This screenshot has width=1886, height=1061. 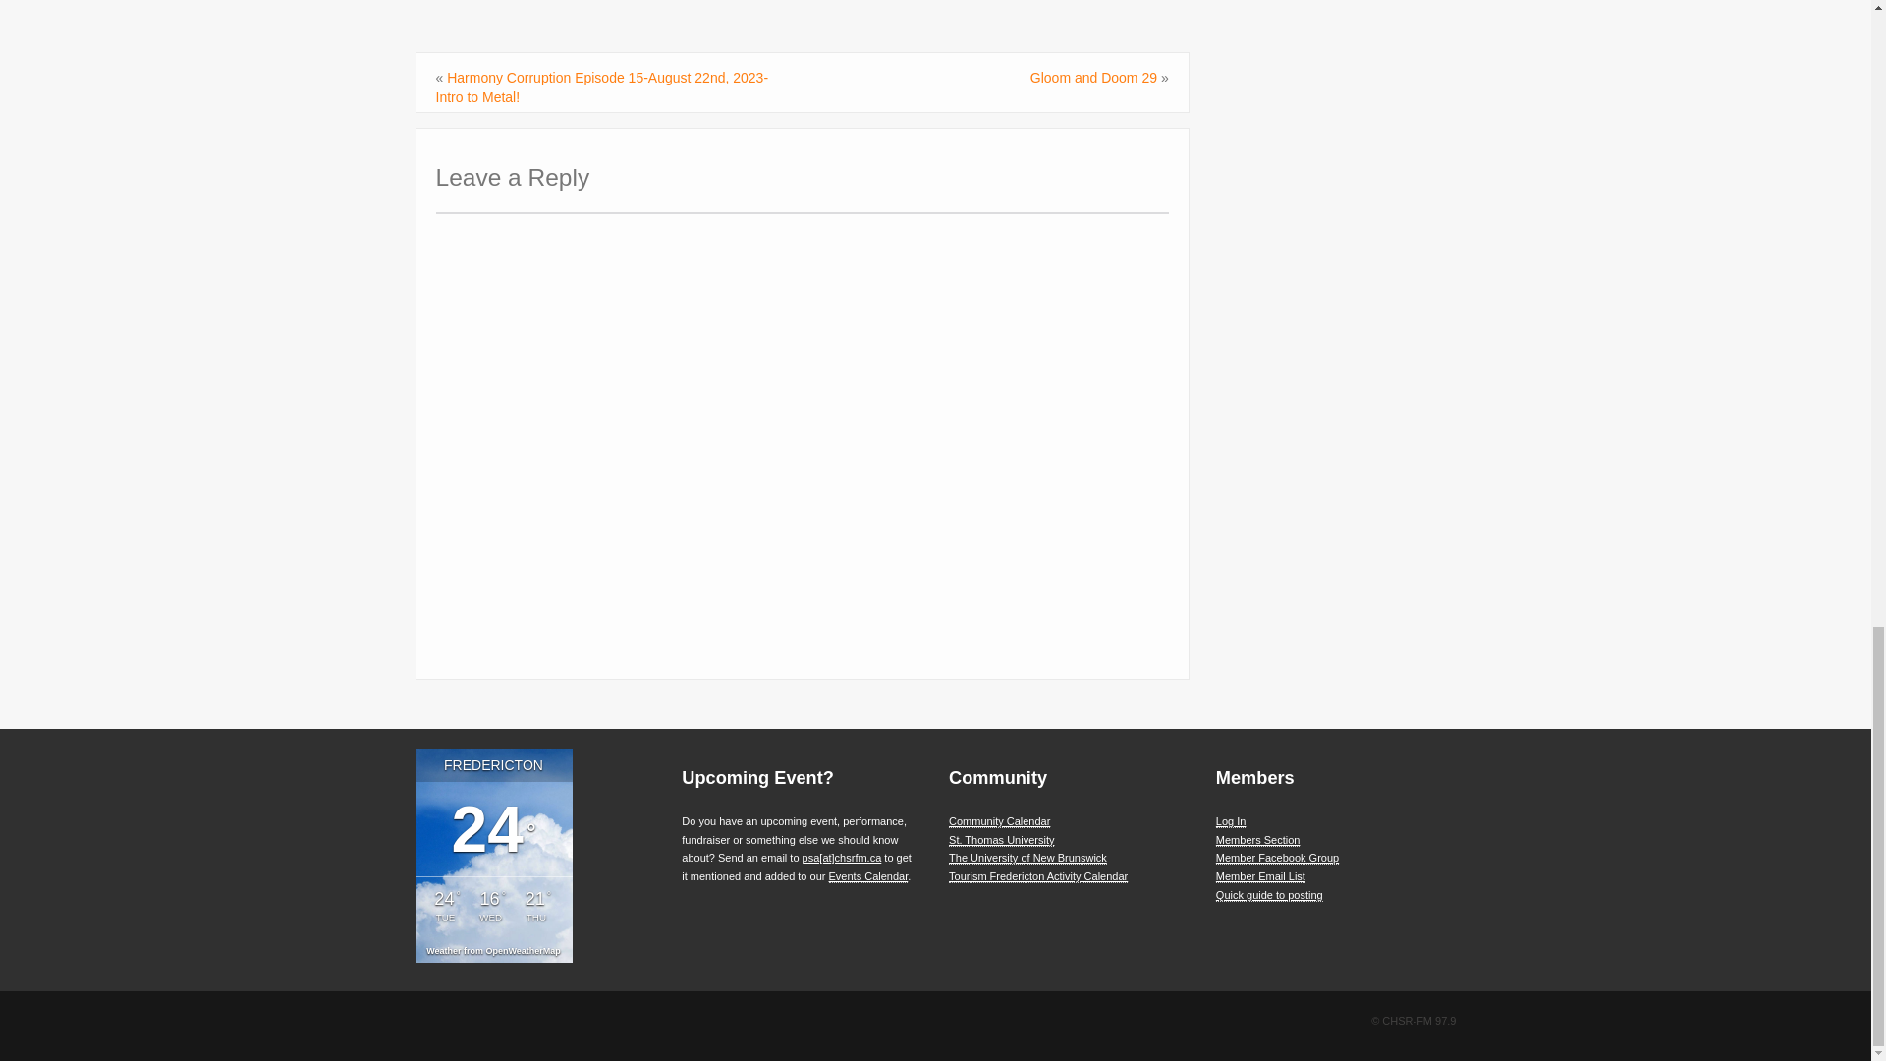 I want to click on St. Thomas University, so click(x=1001, y=839).